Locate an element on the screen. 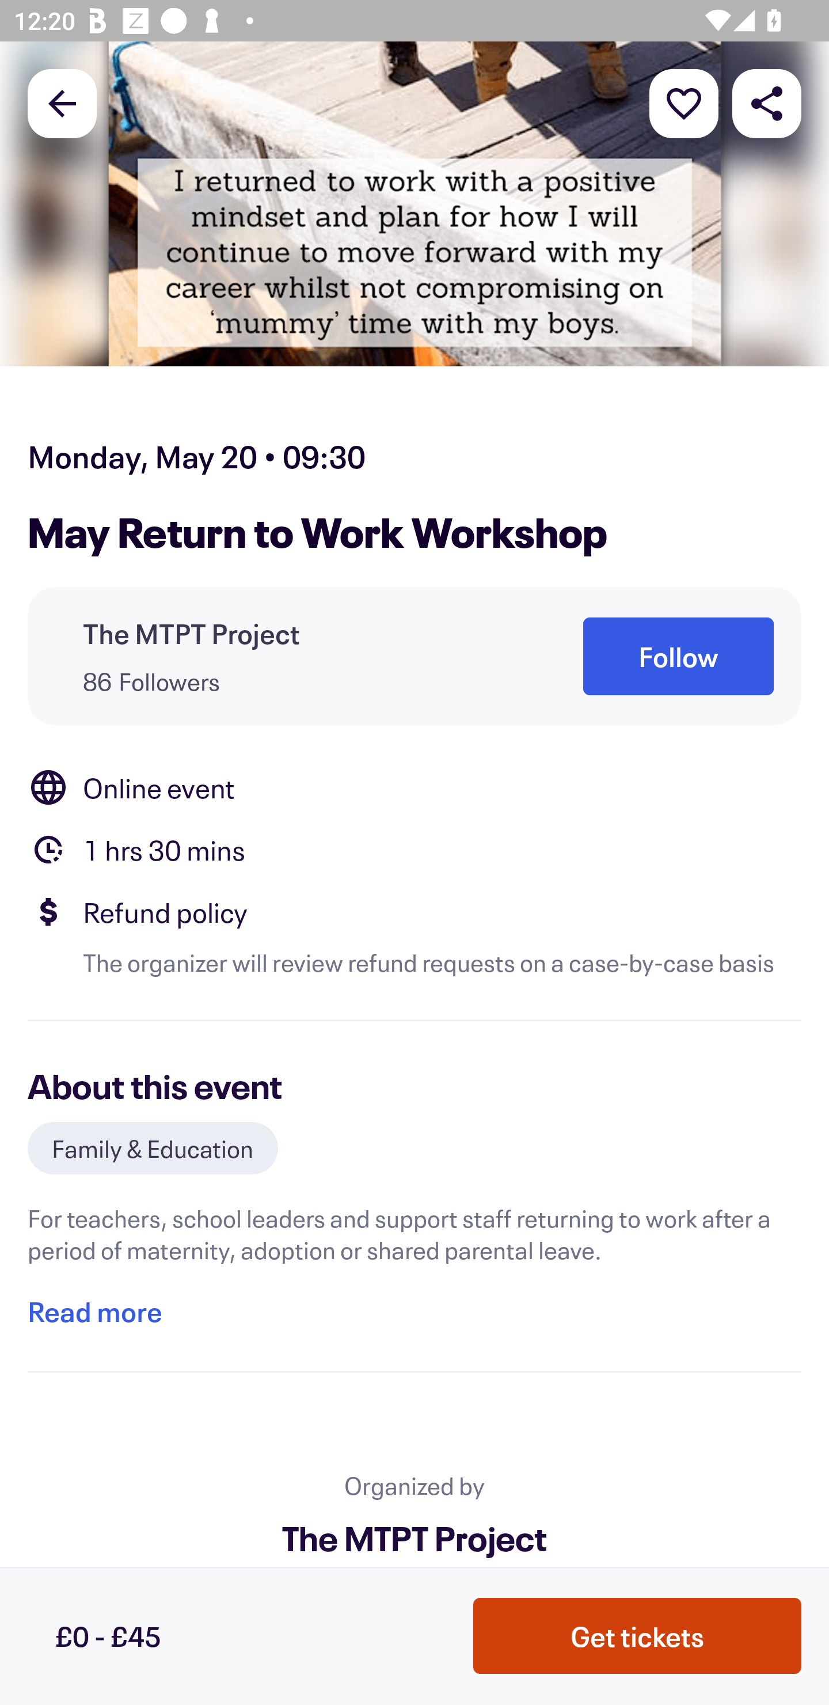  Back is located at coordinates (62, 103).